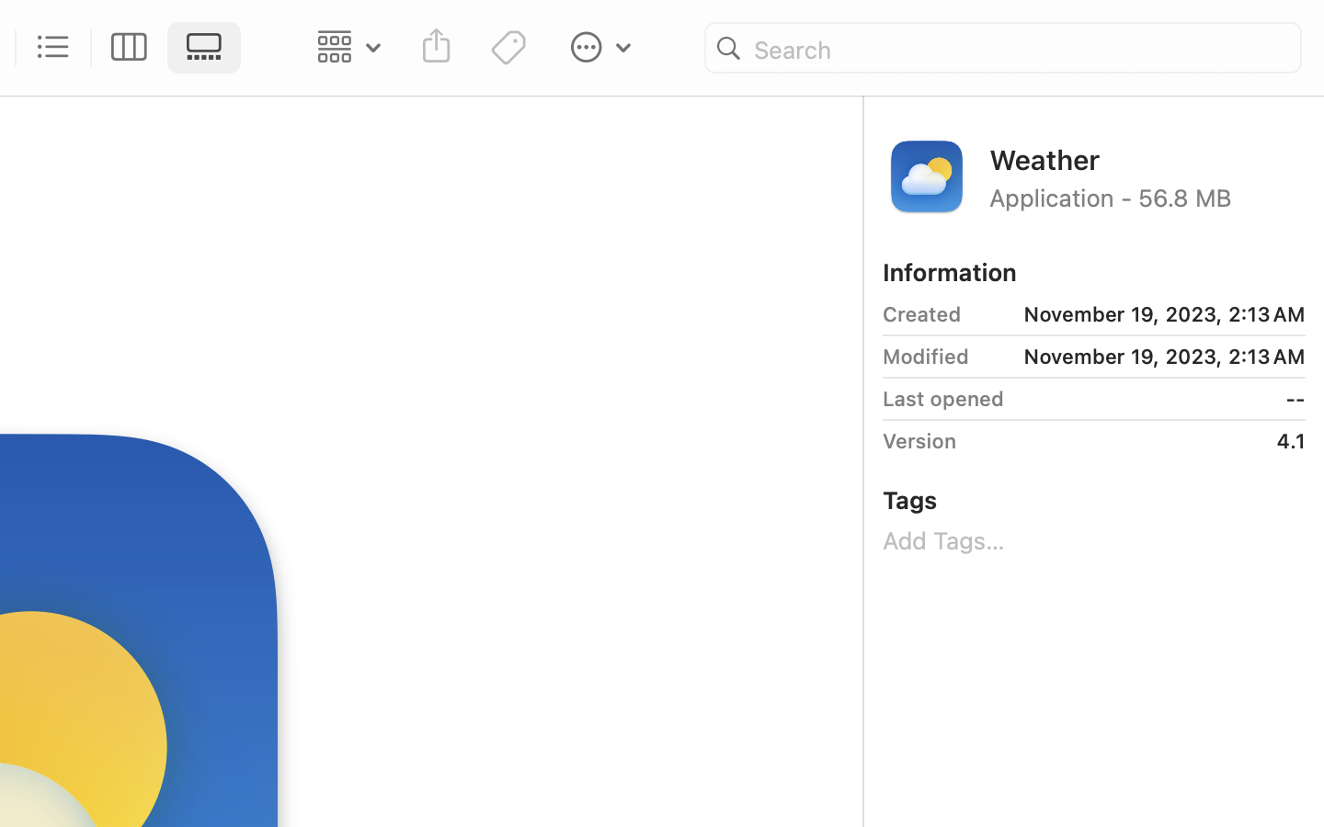 The width and height of the screenshot is (1324, 827). Describe the element at coordinates (919, 441) in the screenshot. I see `Version` at that location.